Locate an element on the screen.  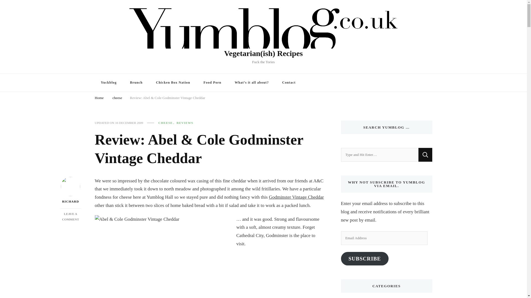
SUBSCRIBE is located at coordinates (365, 259).